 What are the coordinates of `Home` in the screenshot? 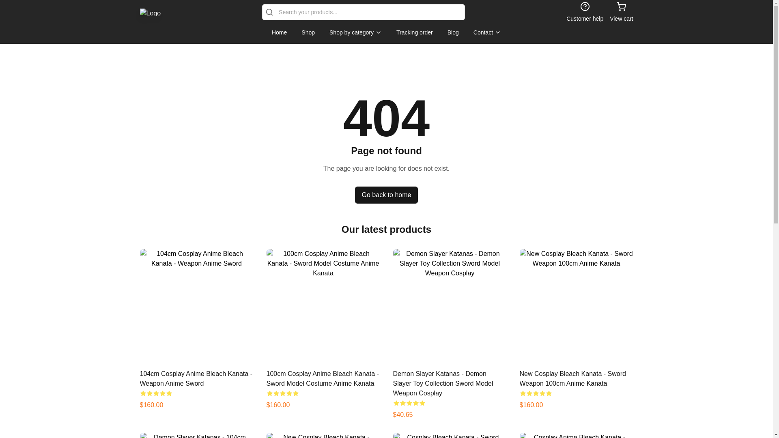 It's located at (279, 32).